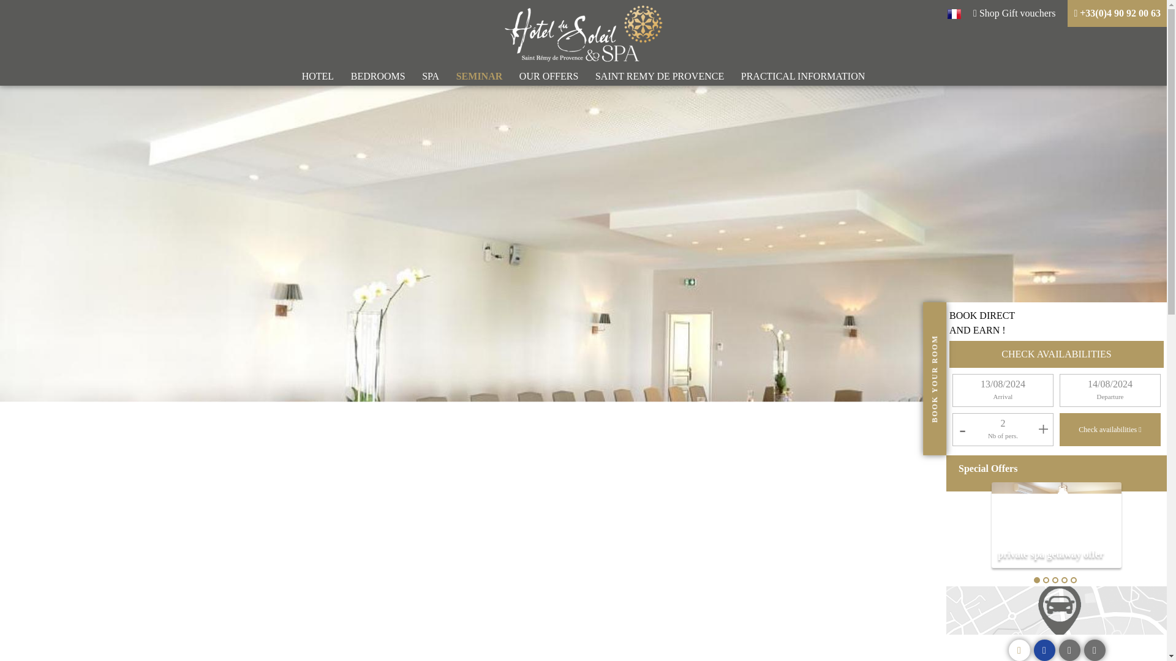 The width and height of the screenshot is (1176, 661). What do you see at coordinates (1056, 525) in the screenshot?
I see `private spa getaway offer` at bounding box center [1056, 525].